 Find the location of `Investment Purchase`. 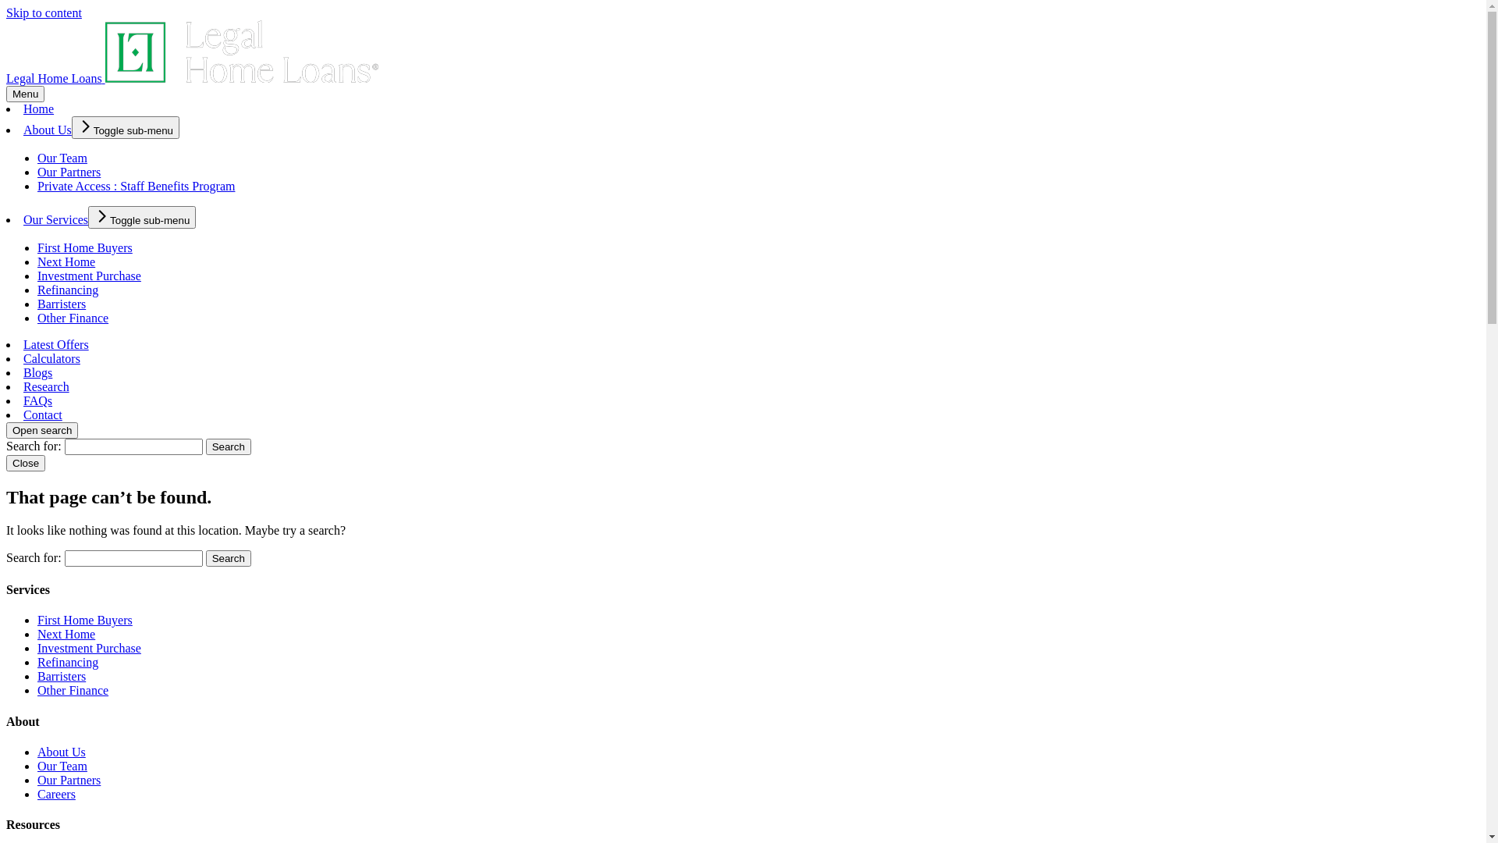

Investment Purchase is located at coordinates (89, 276).